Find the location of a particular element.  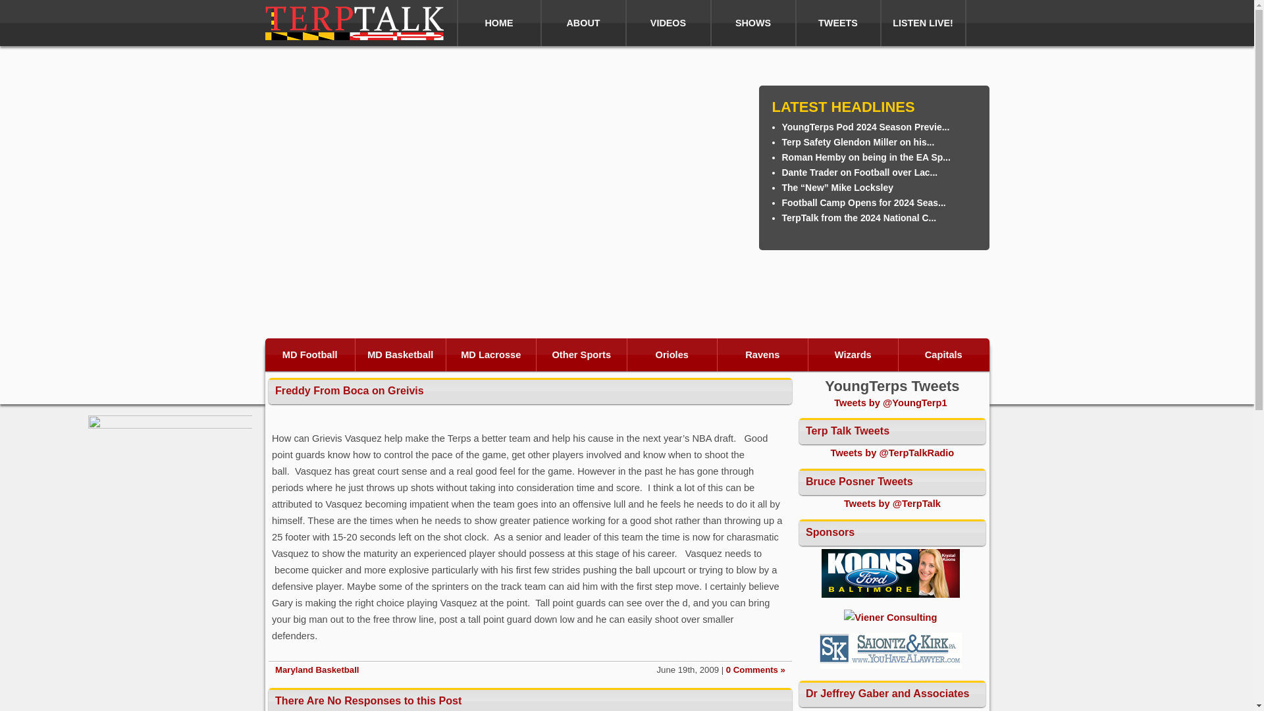

Terp Safety Glendon Miller on his... is located at coordinates (858, 142).